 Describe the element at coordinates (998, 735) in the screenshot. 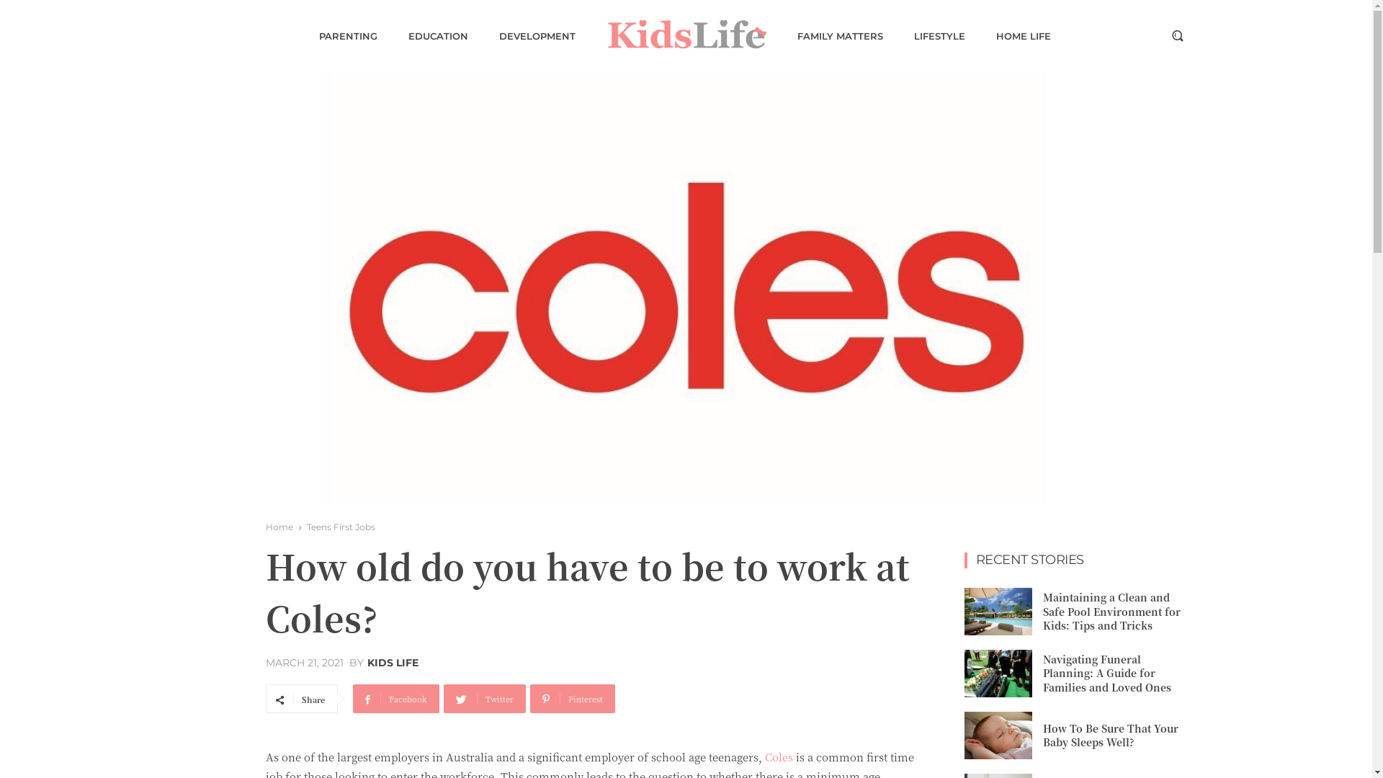

I see `How To Be Sure That Your Baby Sleeps Well?` at that location.